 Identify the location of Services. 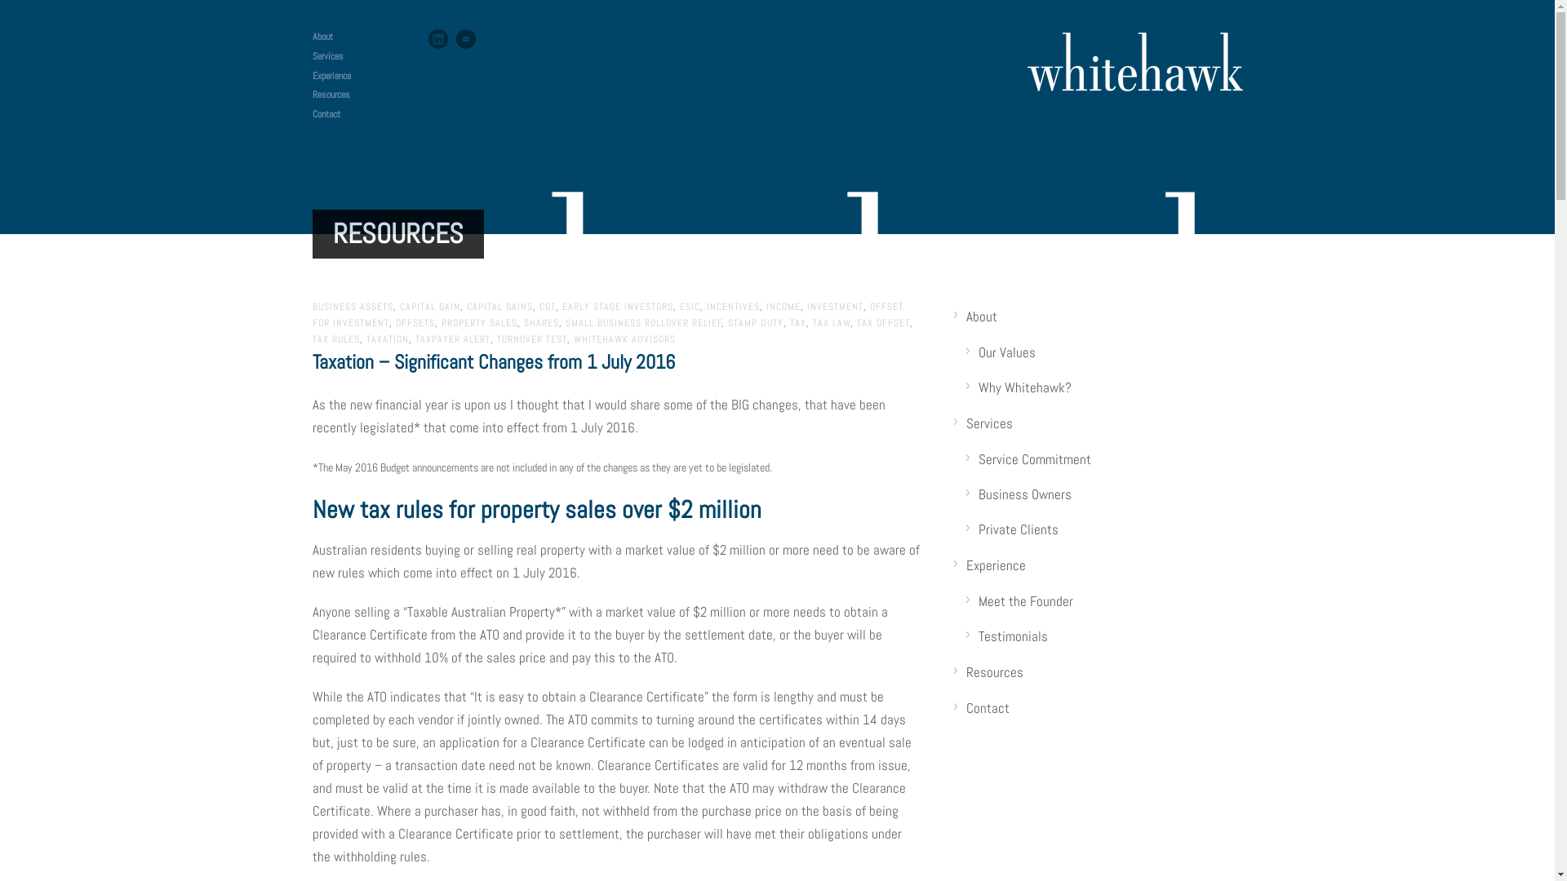
(327, 56).